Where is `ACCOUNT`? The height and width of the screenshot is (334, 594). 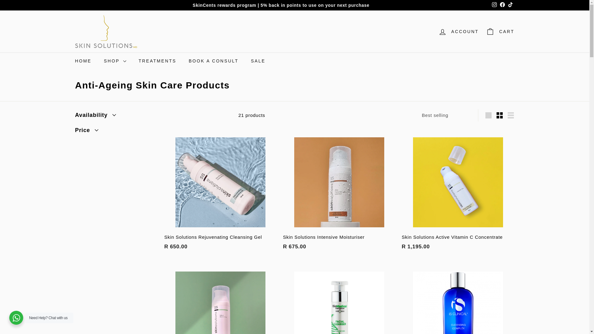
ACCOUNT is located at coordinates (458, 31).